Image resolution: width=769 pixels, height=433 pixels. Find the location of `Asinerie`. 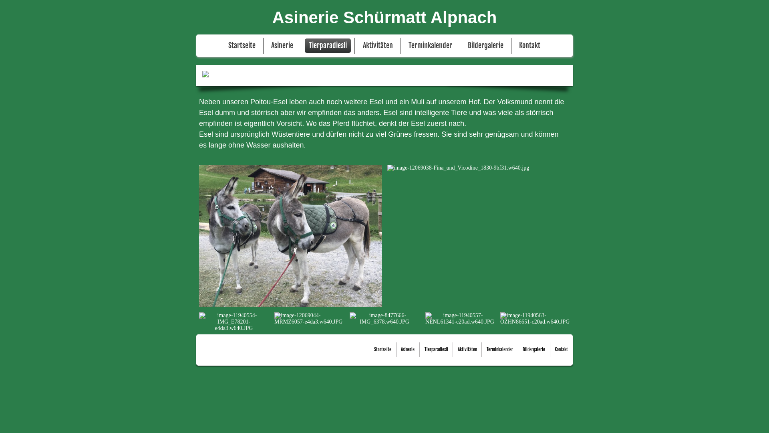

Asinerie is located at coordinates (408, 350).